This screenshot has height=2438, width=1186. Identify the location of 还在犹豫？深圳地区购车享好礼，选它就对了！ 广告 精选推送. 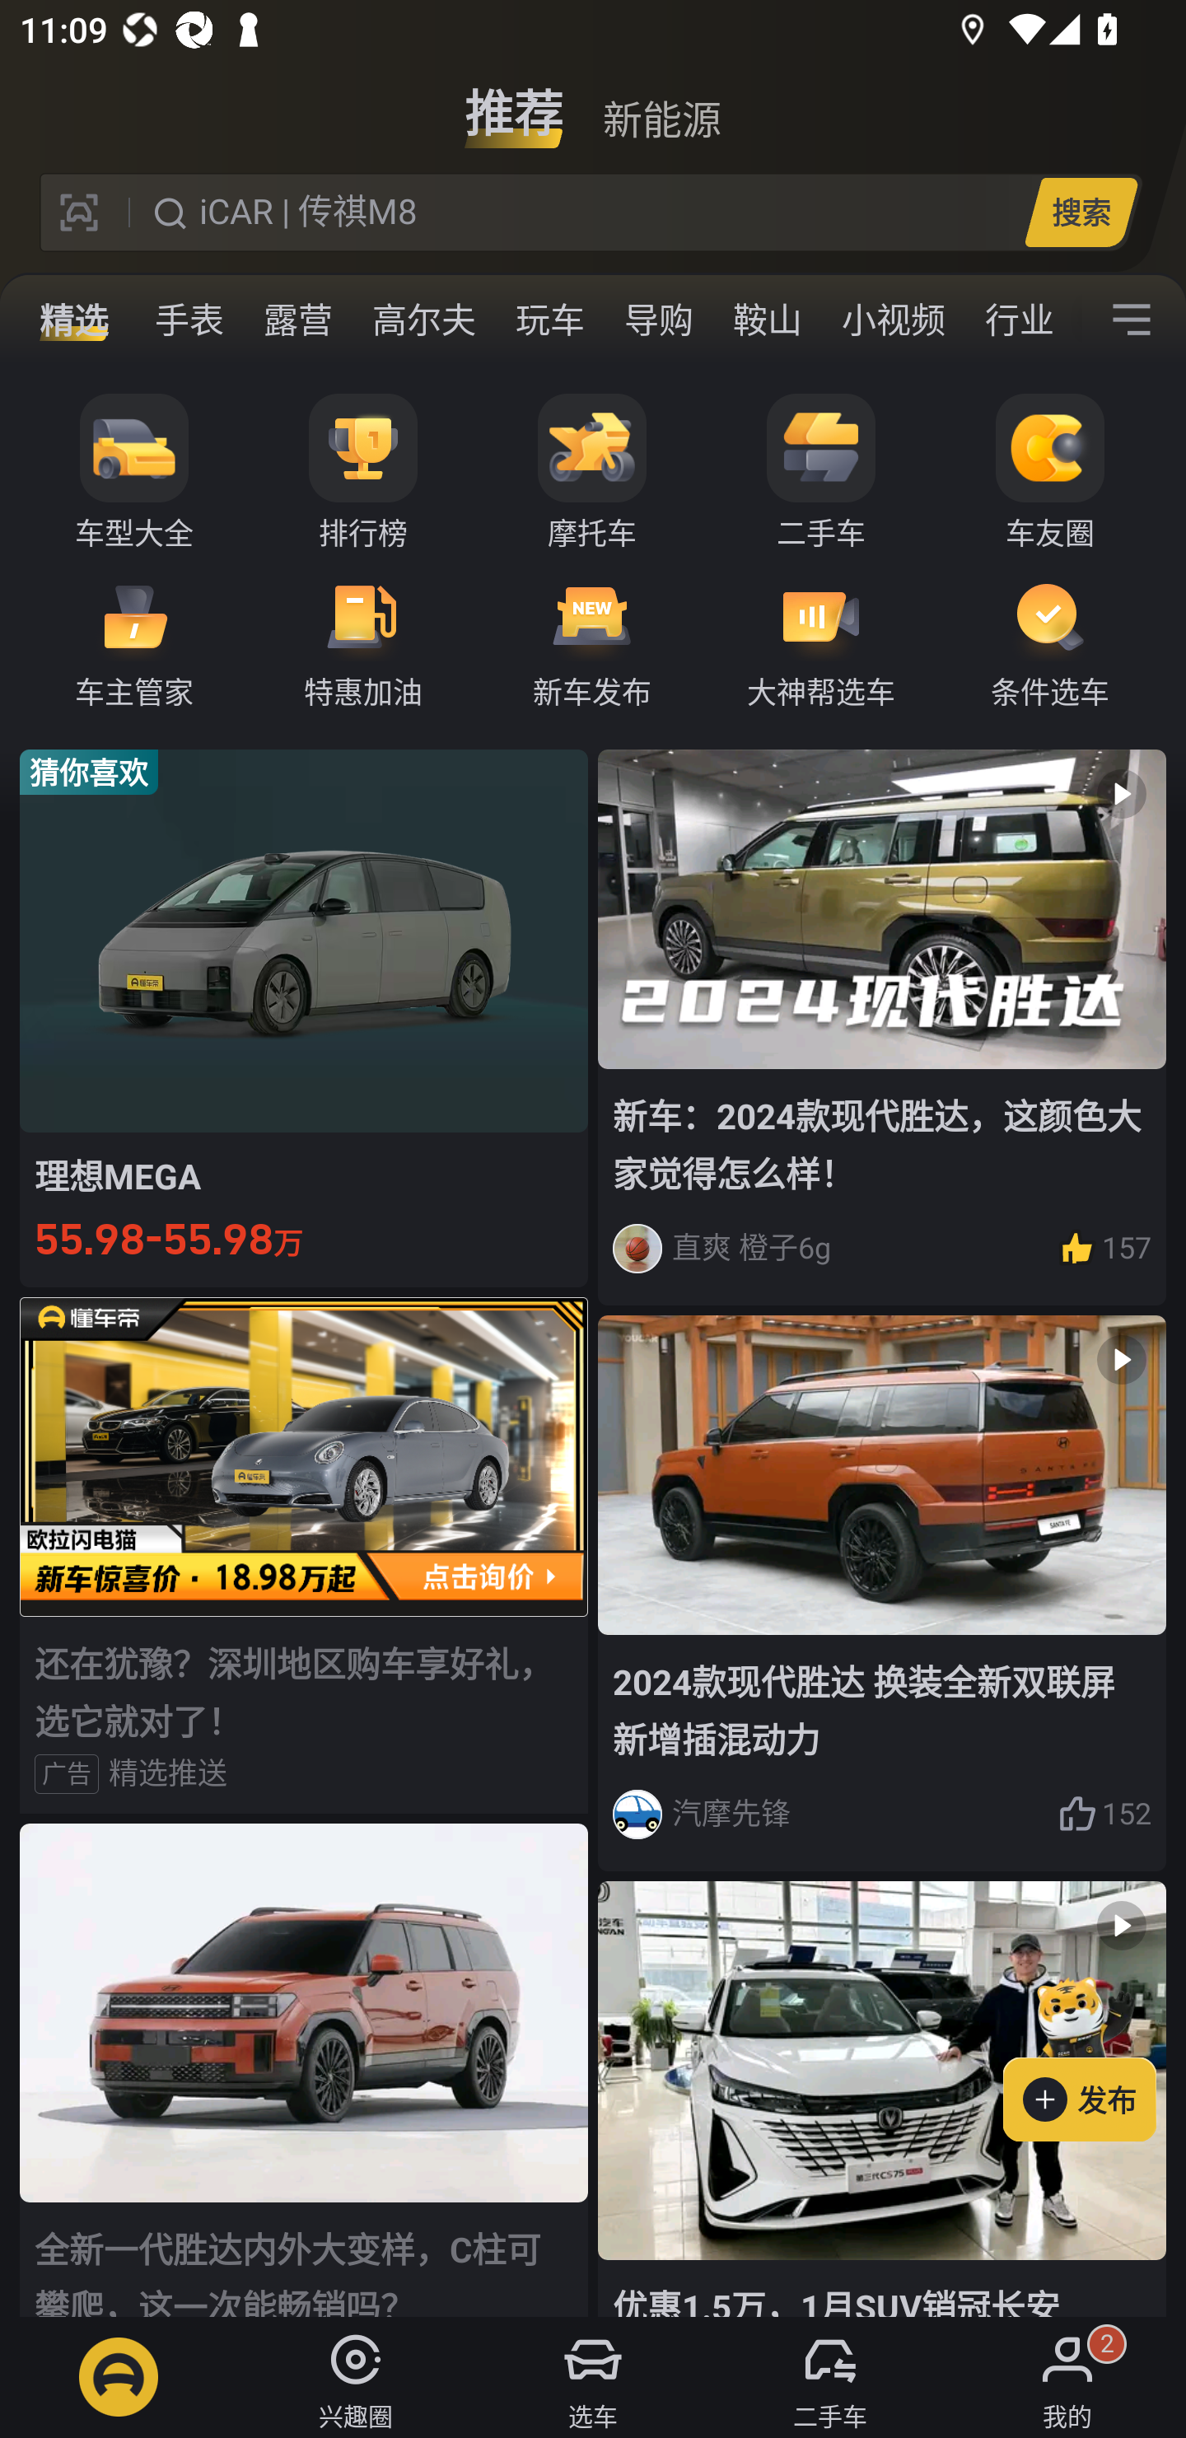
(304, 1555).